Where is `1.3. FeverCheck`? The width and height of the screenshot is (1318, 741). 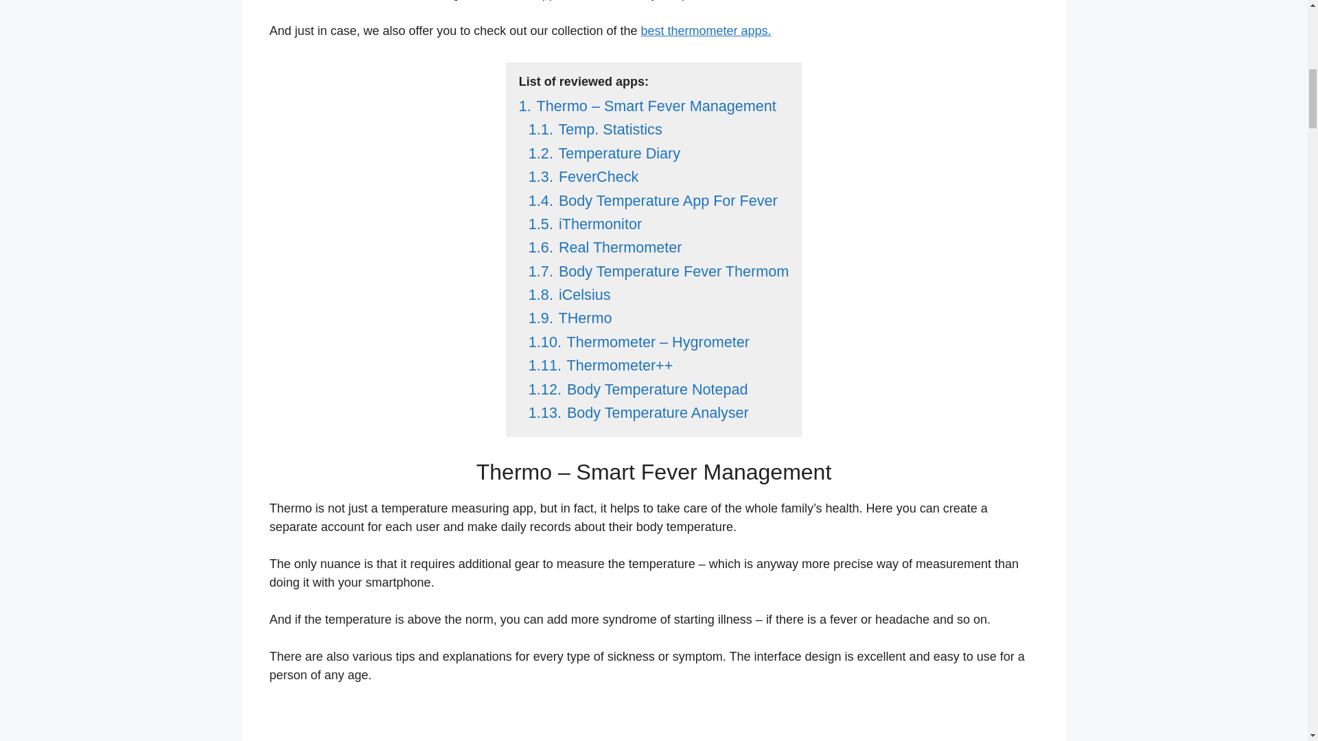
1.3. FeverCheck is located at coordinates (583, 177).